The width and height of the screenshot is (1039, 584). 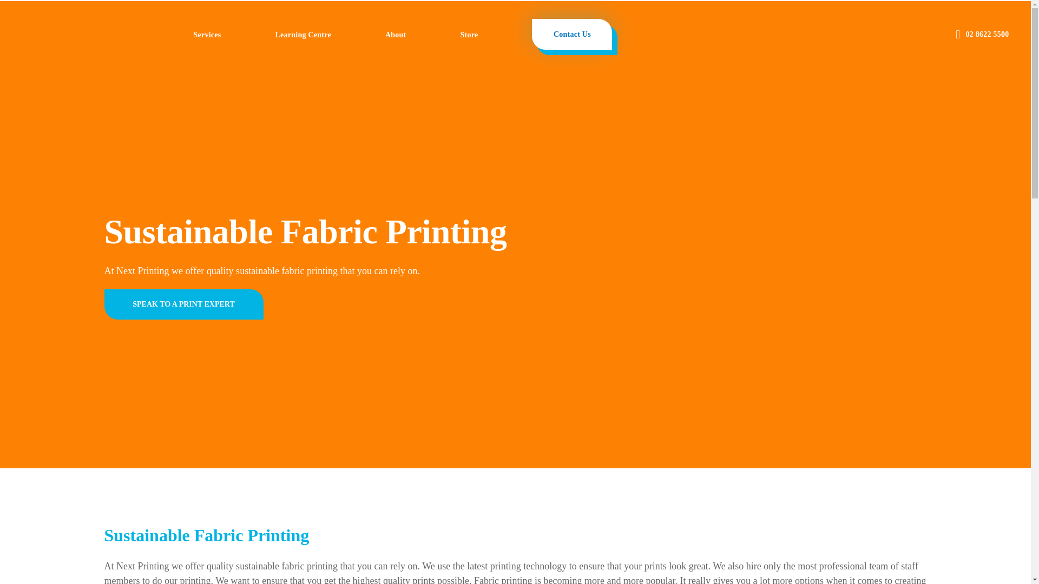 What do you see at coordinates (303, 35) in the screenshot?
I see `Blog` at bounding box center [303, 35].